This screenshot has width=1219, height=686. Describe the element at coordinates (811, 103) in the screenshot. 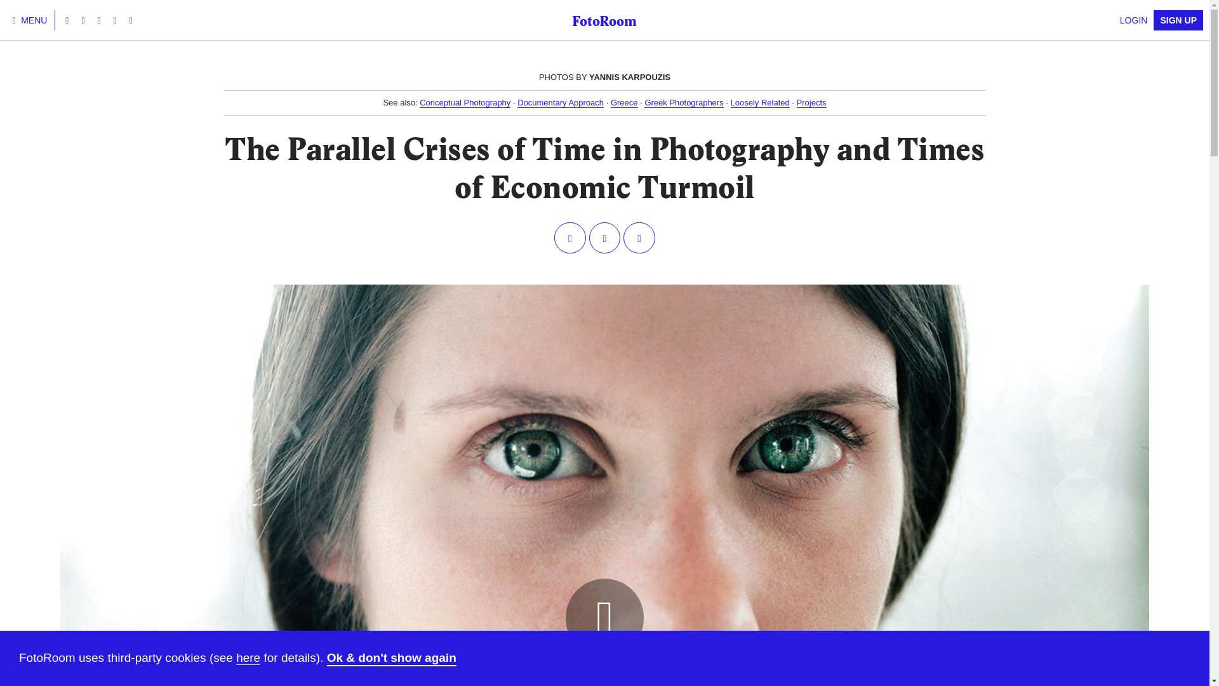

I see `Projects` at that location.